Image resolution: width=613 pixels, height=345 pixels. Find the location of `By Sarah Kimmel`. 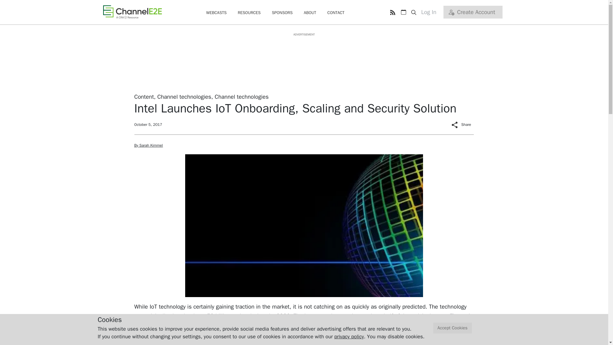

By Sarah Kimmel is located at coordinates (148, 145).